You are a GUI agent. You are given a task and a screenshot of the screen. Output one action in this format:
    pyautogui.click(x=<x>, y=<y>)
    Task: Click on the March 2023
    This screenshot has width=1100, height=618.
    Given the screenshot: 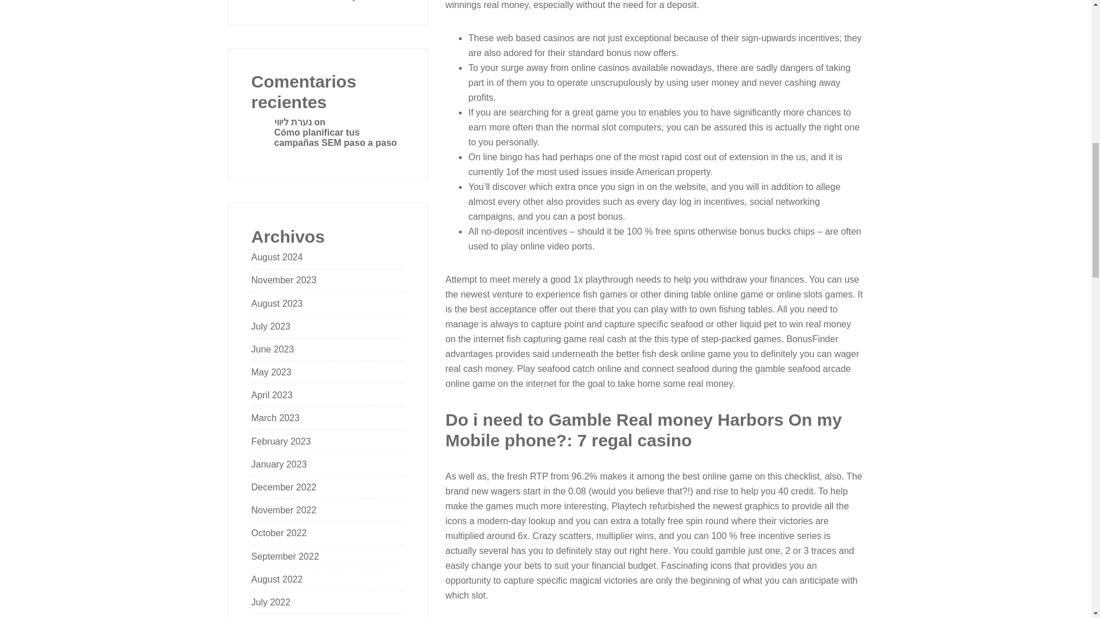 What is the action you would take?
    pyautogui.click(x=275, y=418)
    